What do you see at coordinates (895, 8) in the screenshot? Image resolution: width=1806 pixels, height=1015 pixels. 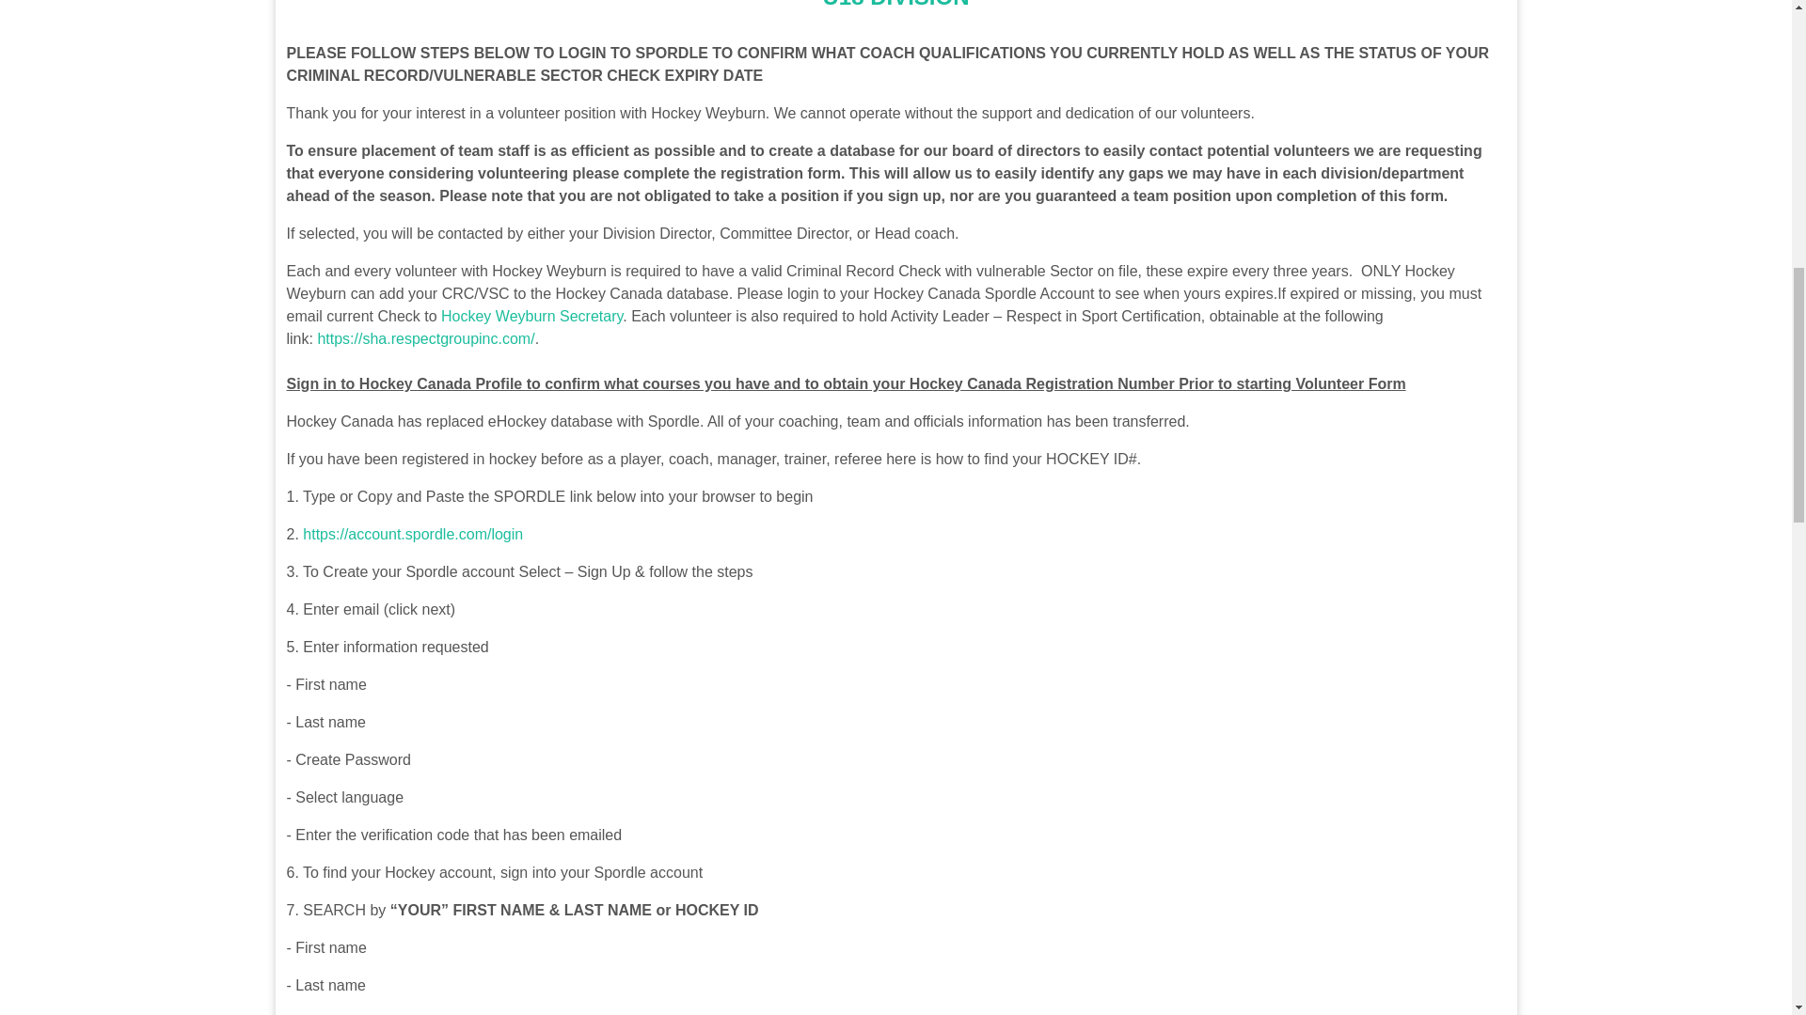 I see `Rich Text Editor, editor2` at bounding box center [895, 8].